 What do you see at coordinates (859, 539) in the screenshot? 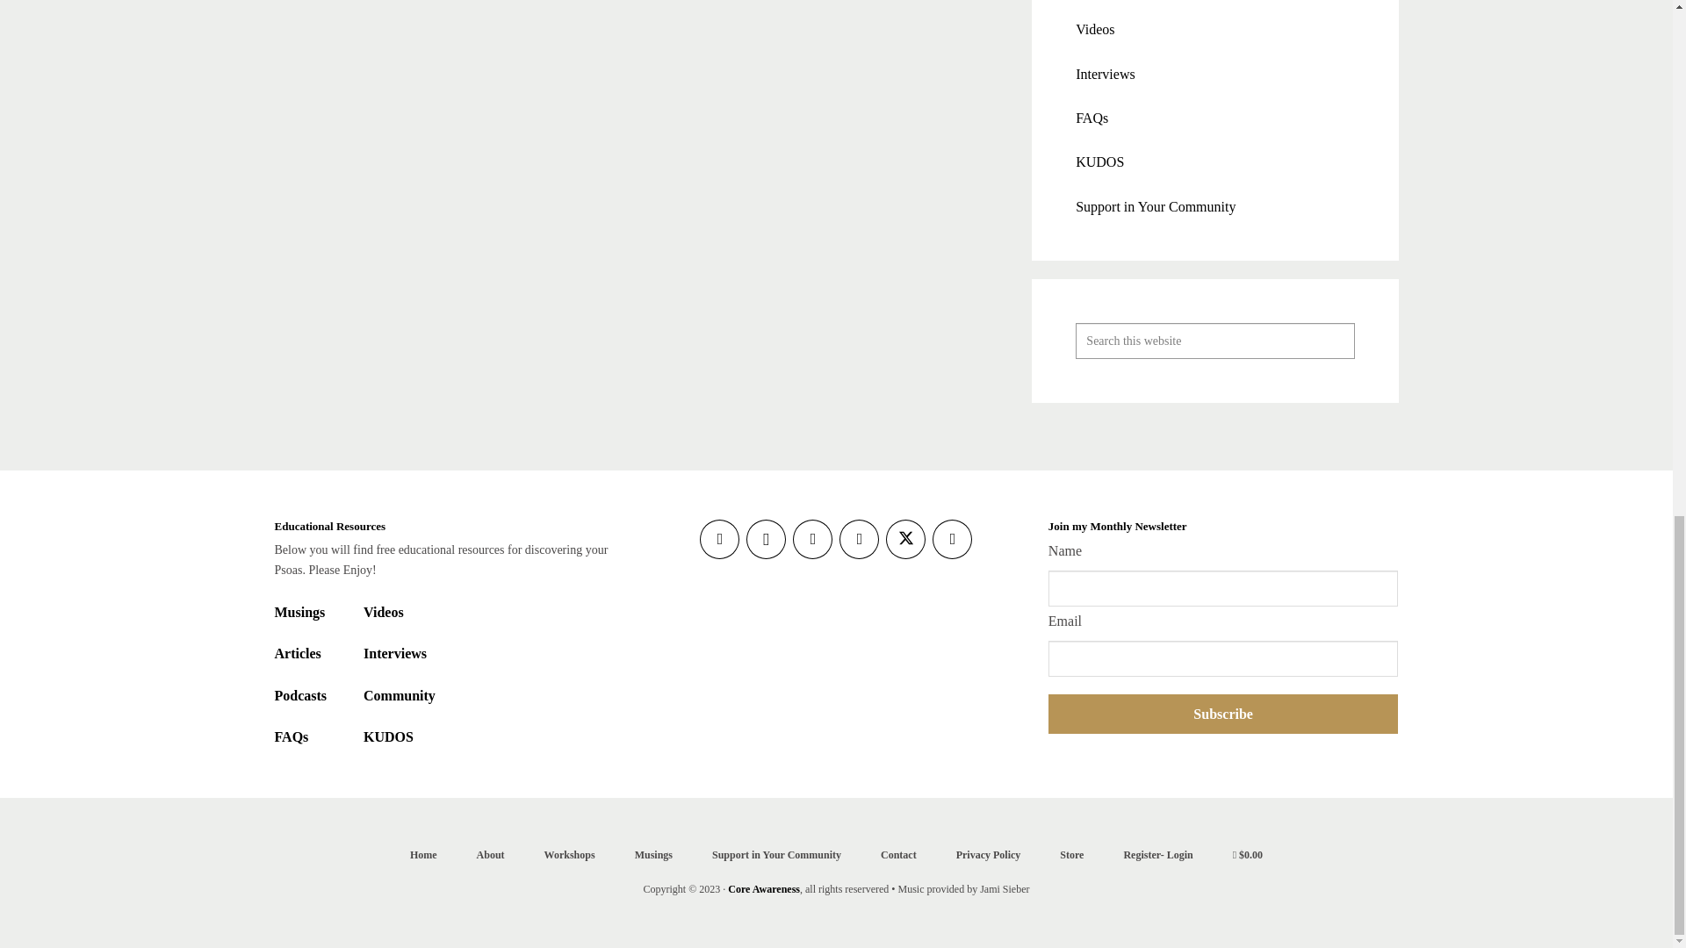
I see `RSS` at bounding box center [859, 539].